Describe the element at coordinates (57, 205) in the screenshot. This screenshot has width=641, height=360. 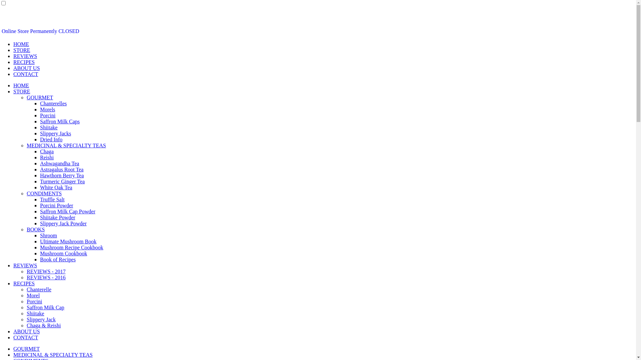
I see `Porcini Powder` at that location.